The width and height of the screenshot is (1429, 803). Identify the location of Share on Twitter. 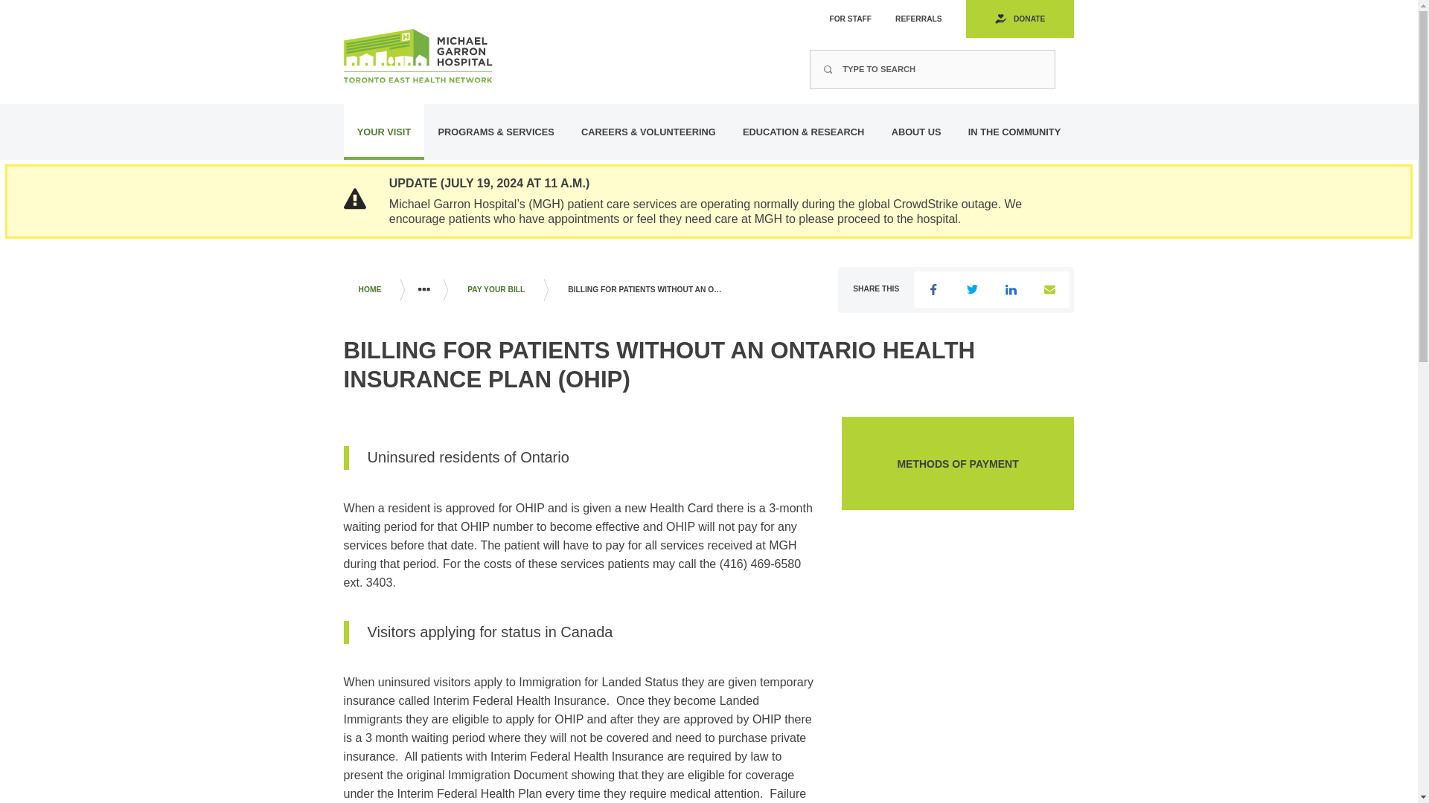
(972, 289).